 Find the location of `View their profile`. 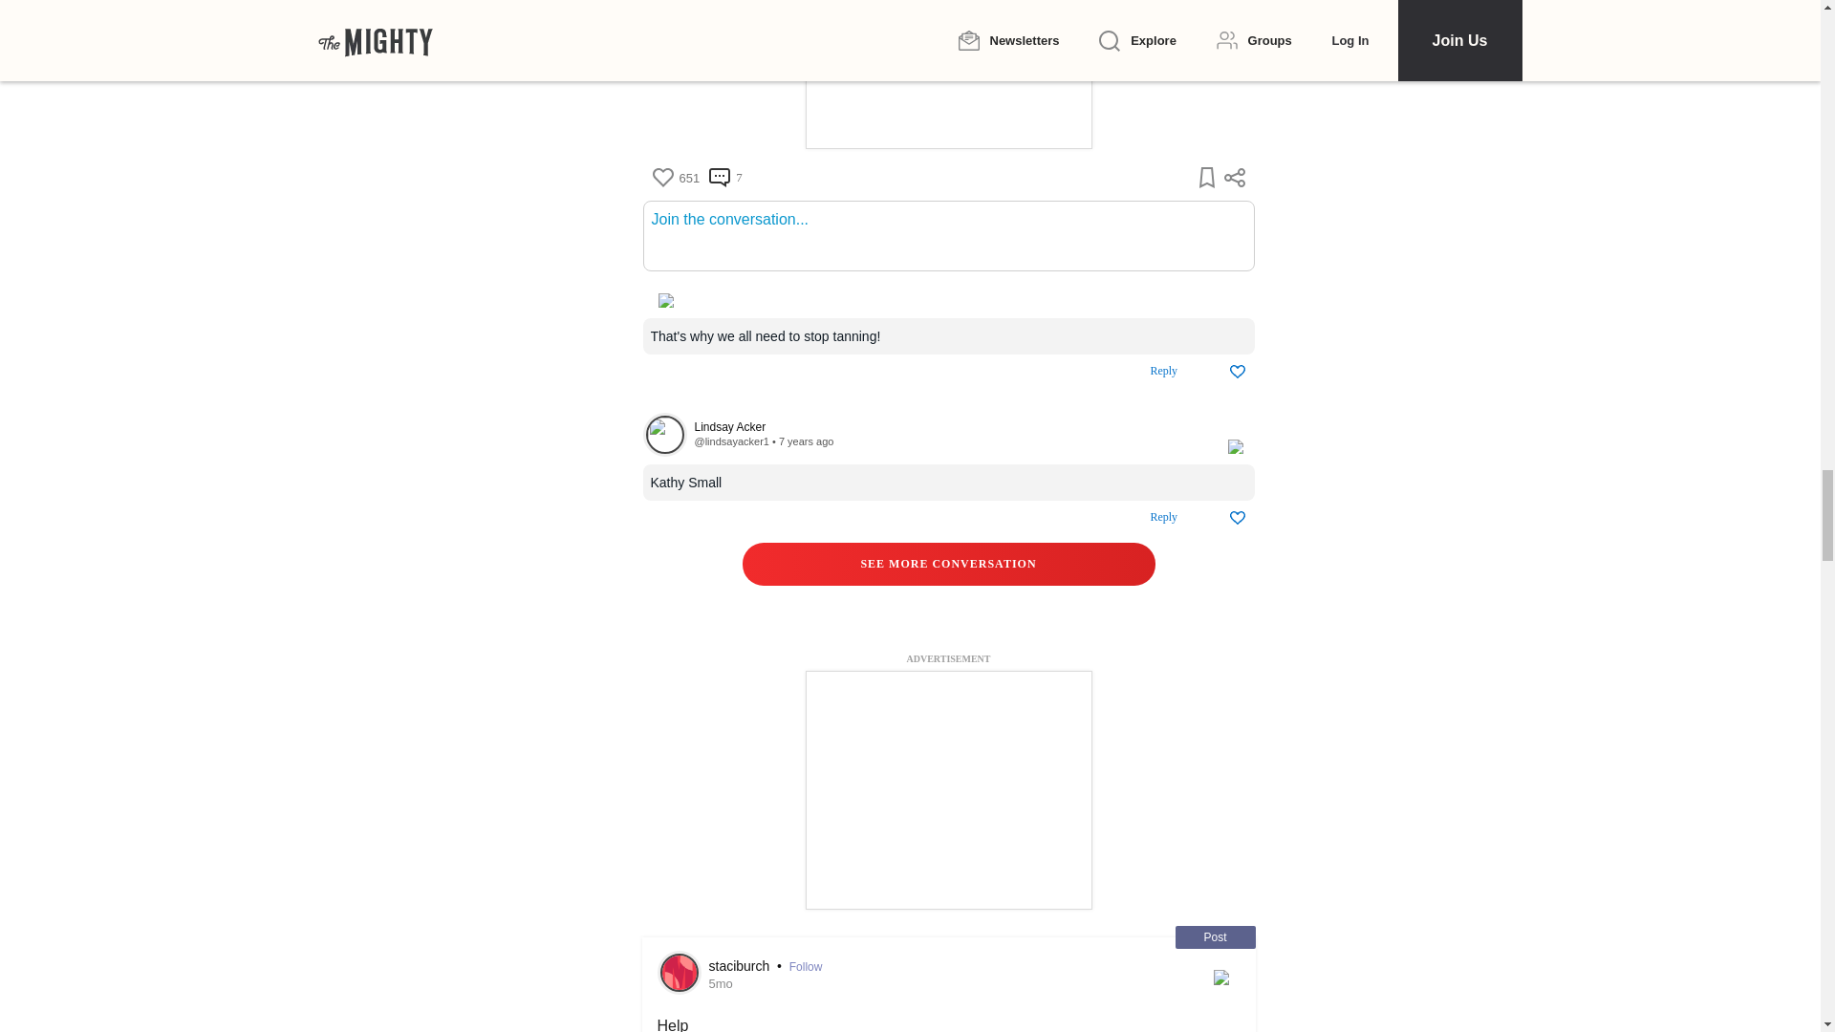

View their profile is located at coordinates (730, 441).